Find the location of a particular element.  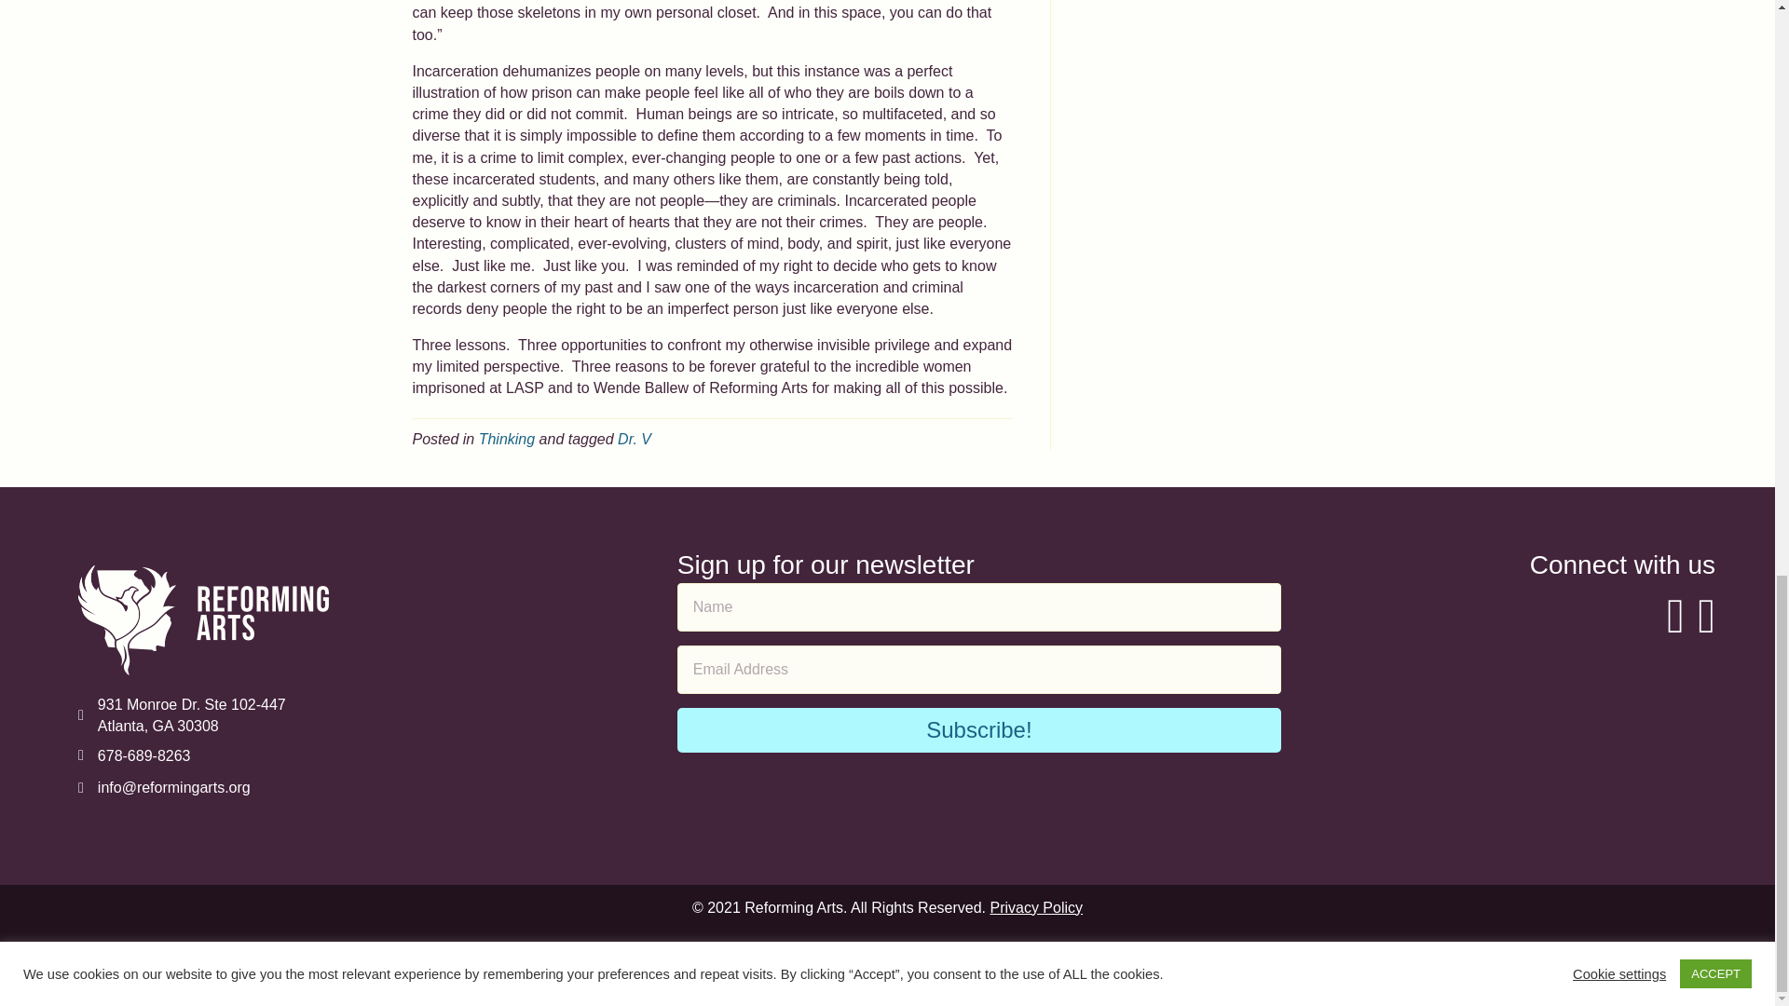

678-689-8263 is located at coordinates (144, 755).